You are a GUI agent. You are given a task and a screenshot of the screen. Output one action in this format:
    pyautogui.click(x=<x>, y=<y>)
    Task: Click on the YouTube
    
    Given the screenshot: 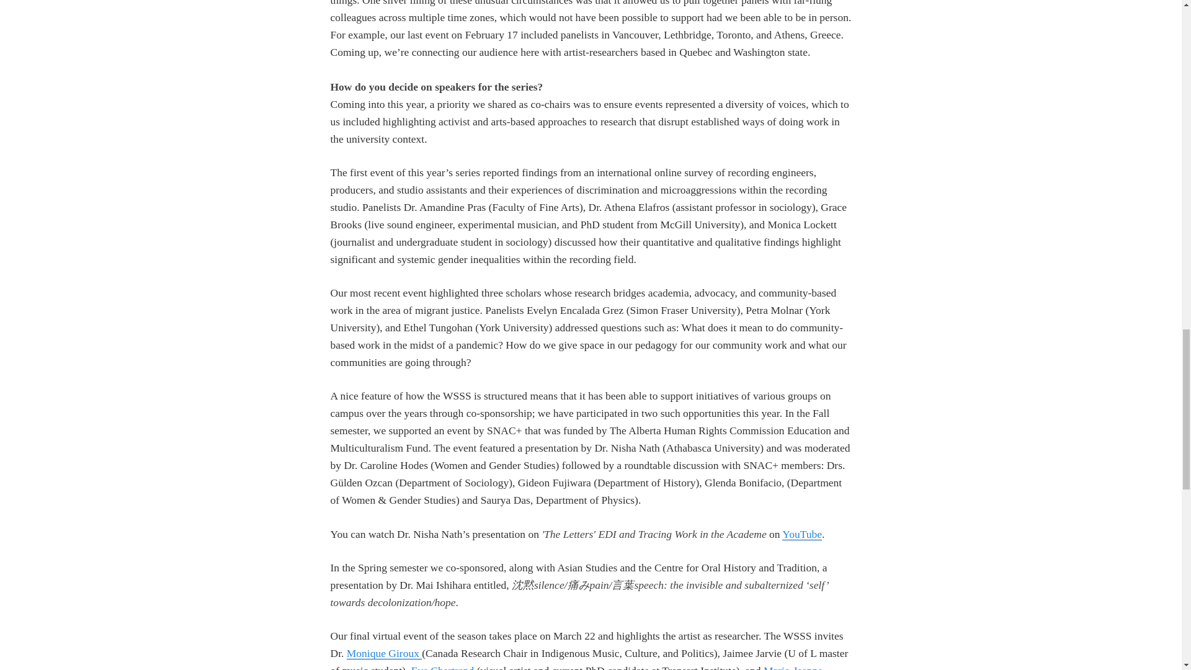 What is the action you would take?
    pyautogui.click(x=801, y=534)
    